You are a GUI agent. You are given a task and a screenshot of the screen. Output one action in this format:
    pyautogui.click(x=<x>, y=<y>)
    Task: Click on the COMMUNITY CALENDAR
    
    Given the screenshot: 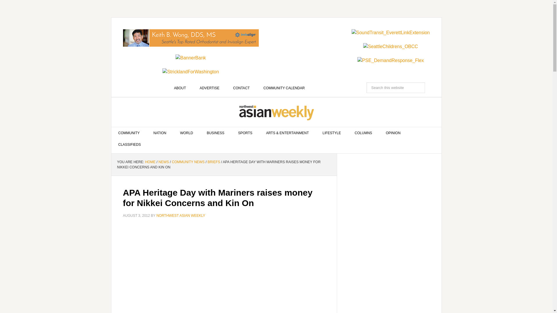 What is the action you would take?
    pyautogui.click(x=284, y=88)
    